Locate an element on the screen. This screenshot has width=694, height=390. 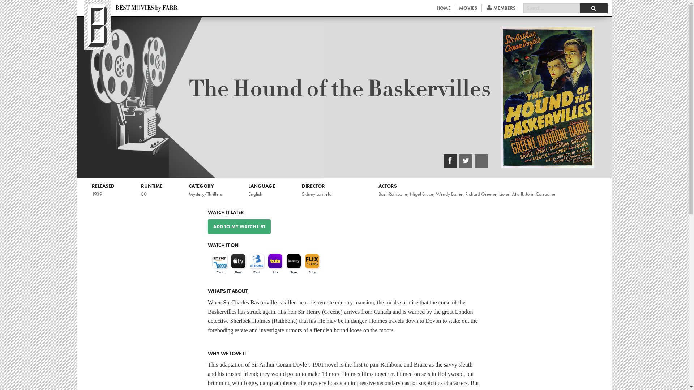
Nigel Bruce is located at coordinates (421, 194).